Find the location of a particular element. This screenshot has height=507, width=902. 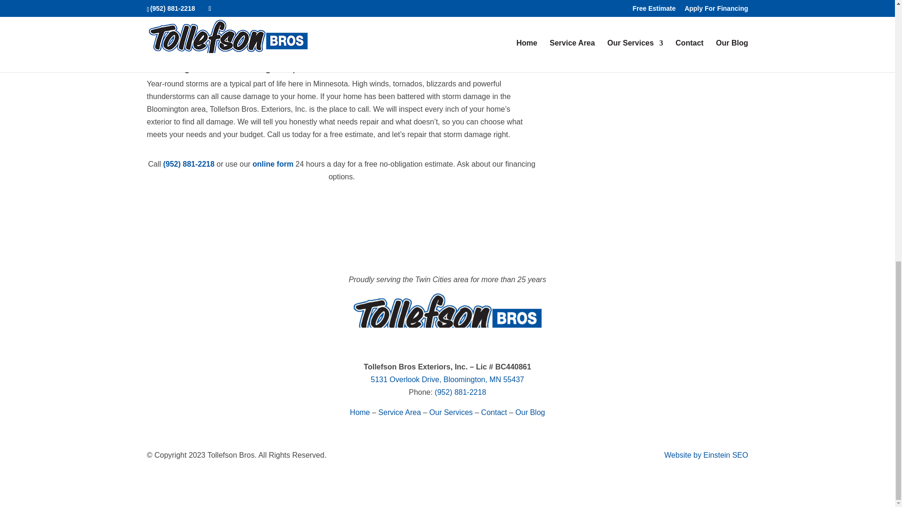

Our Blog is located at coordinates (530, 412).